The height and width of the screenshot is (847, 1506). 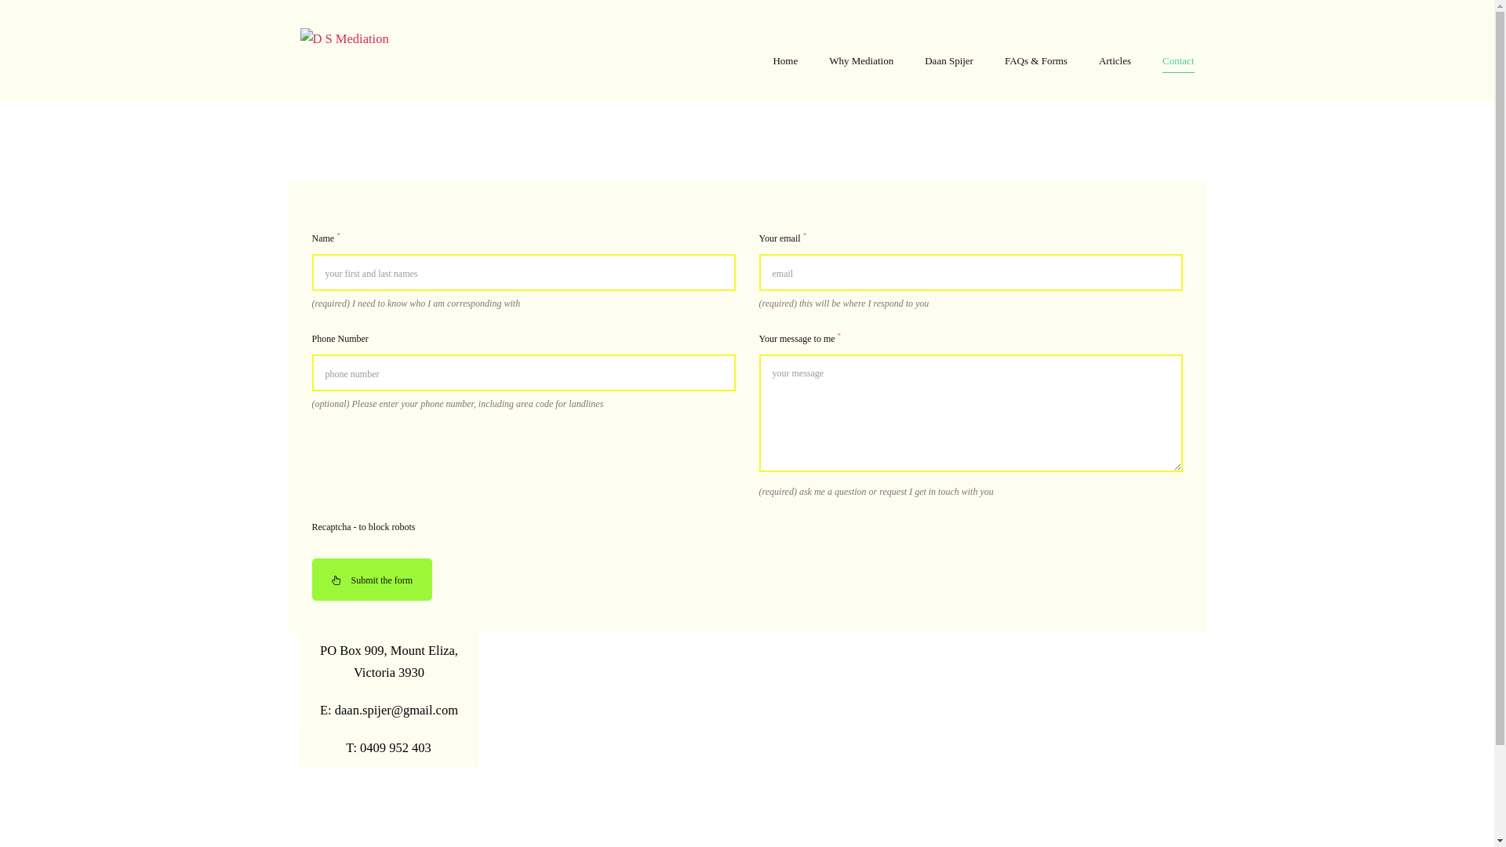 I want to click on Articles, so click(x=1115, y=60).